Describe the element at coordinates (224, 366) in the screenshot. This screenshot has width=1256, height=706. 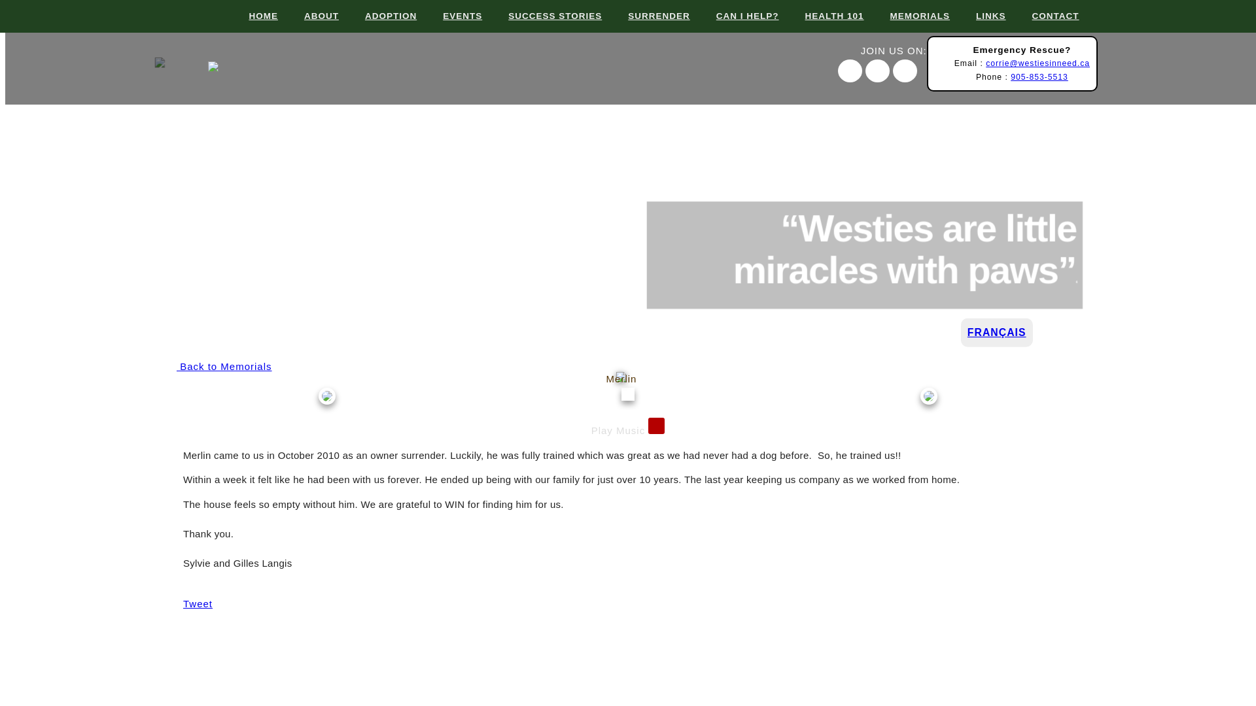
I see ` Back to Memorials` at that location.